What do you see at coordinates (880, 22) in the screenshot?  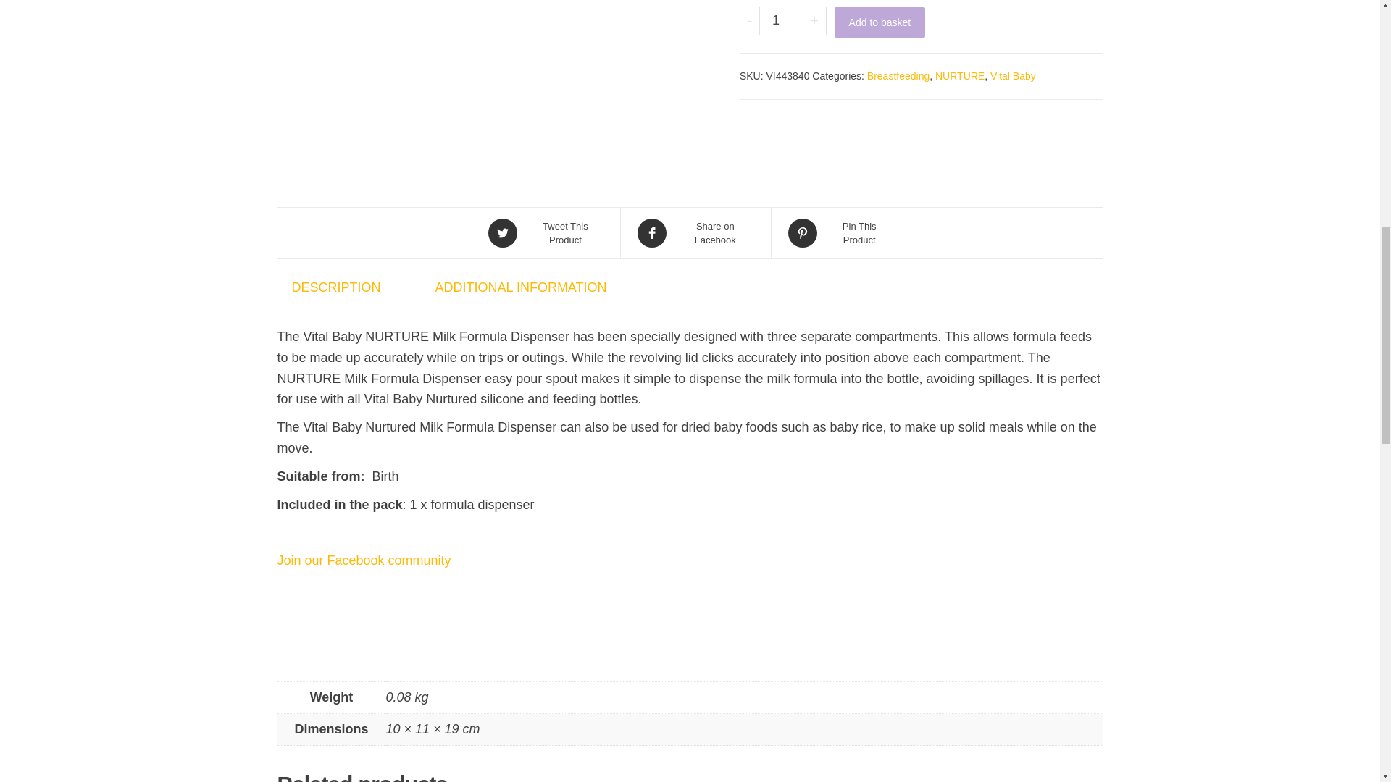 I see `Add to basket` at bounding box center [880, 22].